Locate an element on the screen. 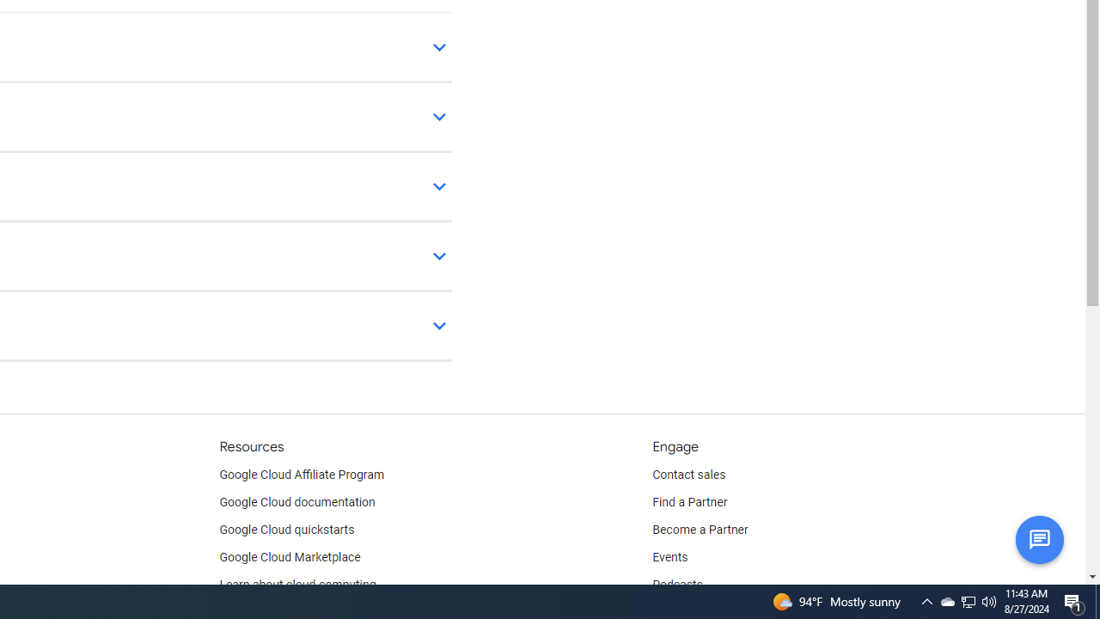  Podcasts is located at coordinates (677, 585).